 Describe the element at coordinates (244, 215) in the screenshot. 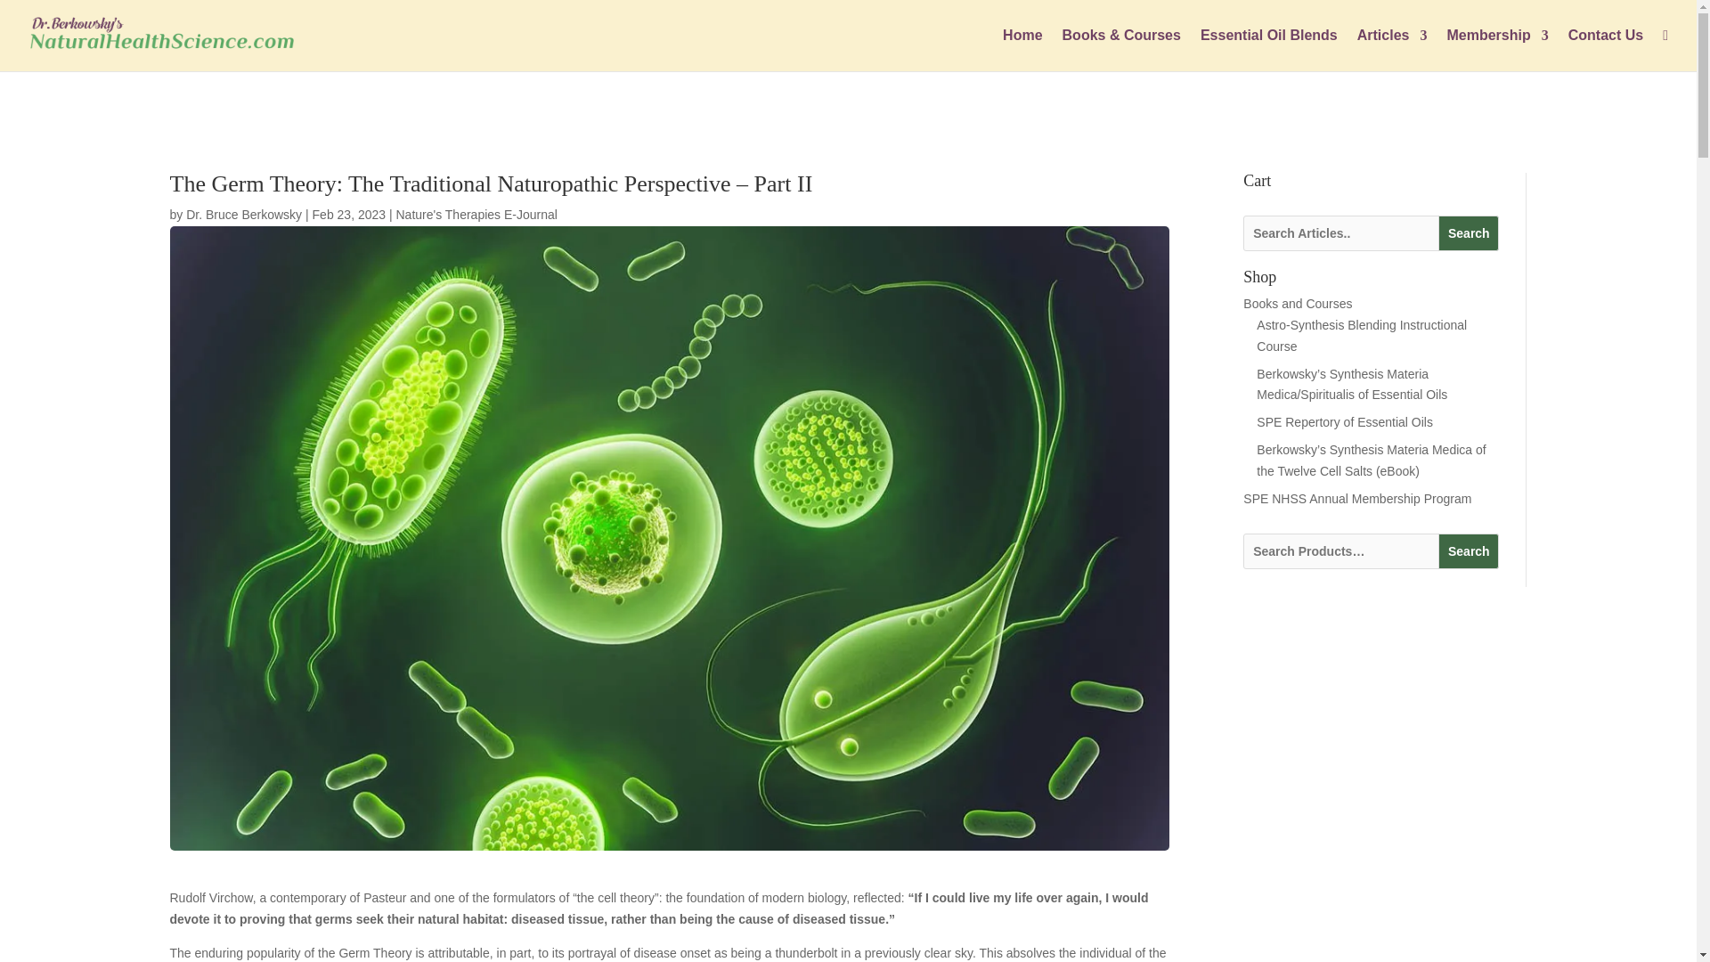

I see `Posts by Dr. Bruce Berkowsky` at that location.